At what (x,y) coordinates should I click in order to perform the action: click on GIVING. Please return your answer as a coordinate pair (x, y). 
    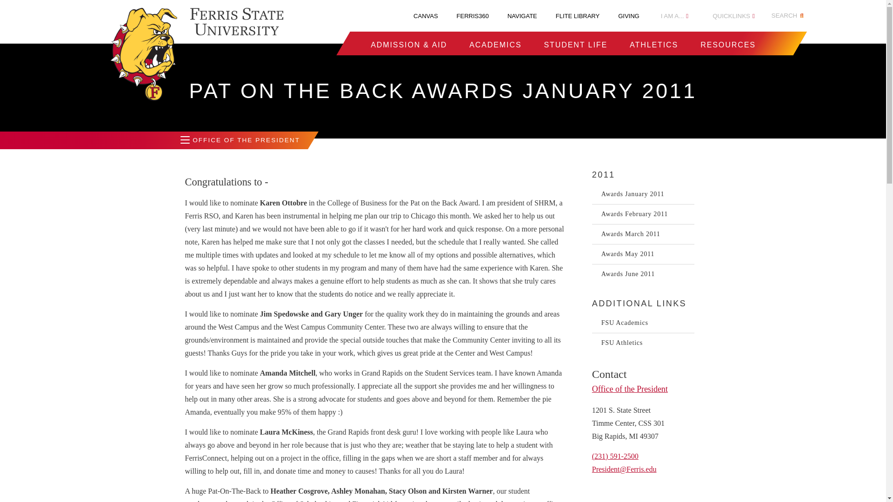
    Looking at the image, I should click on (628, 16).